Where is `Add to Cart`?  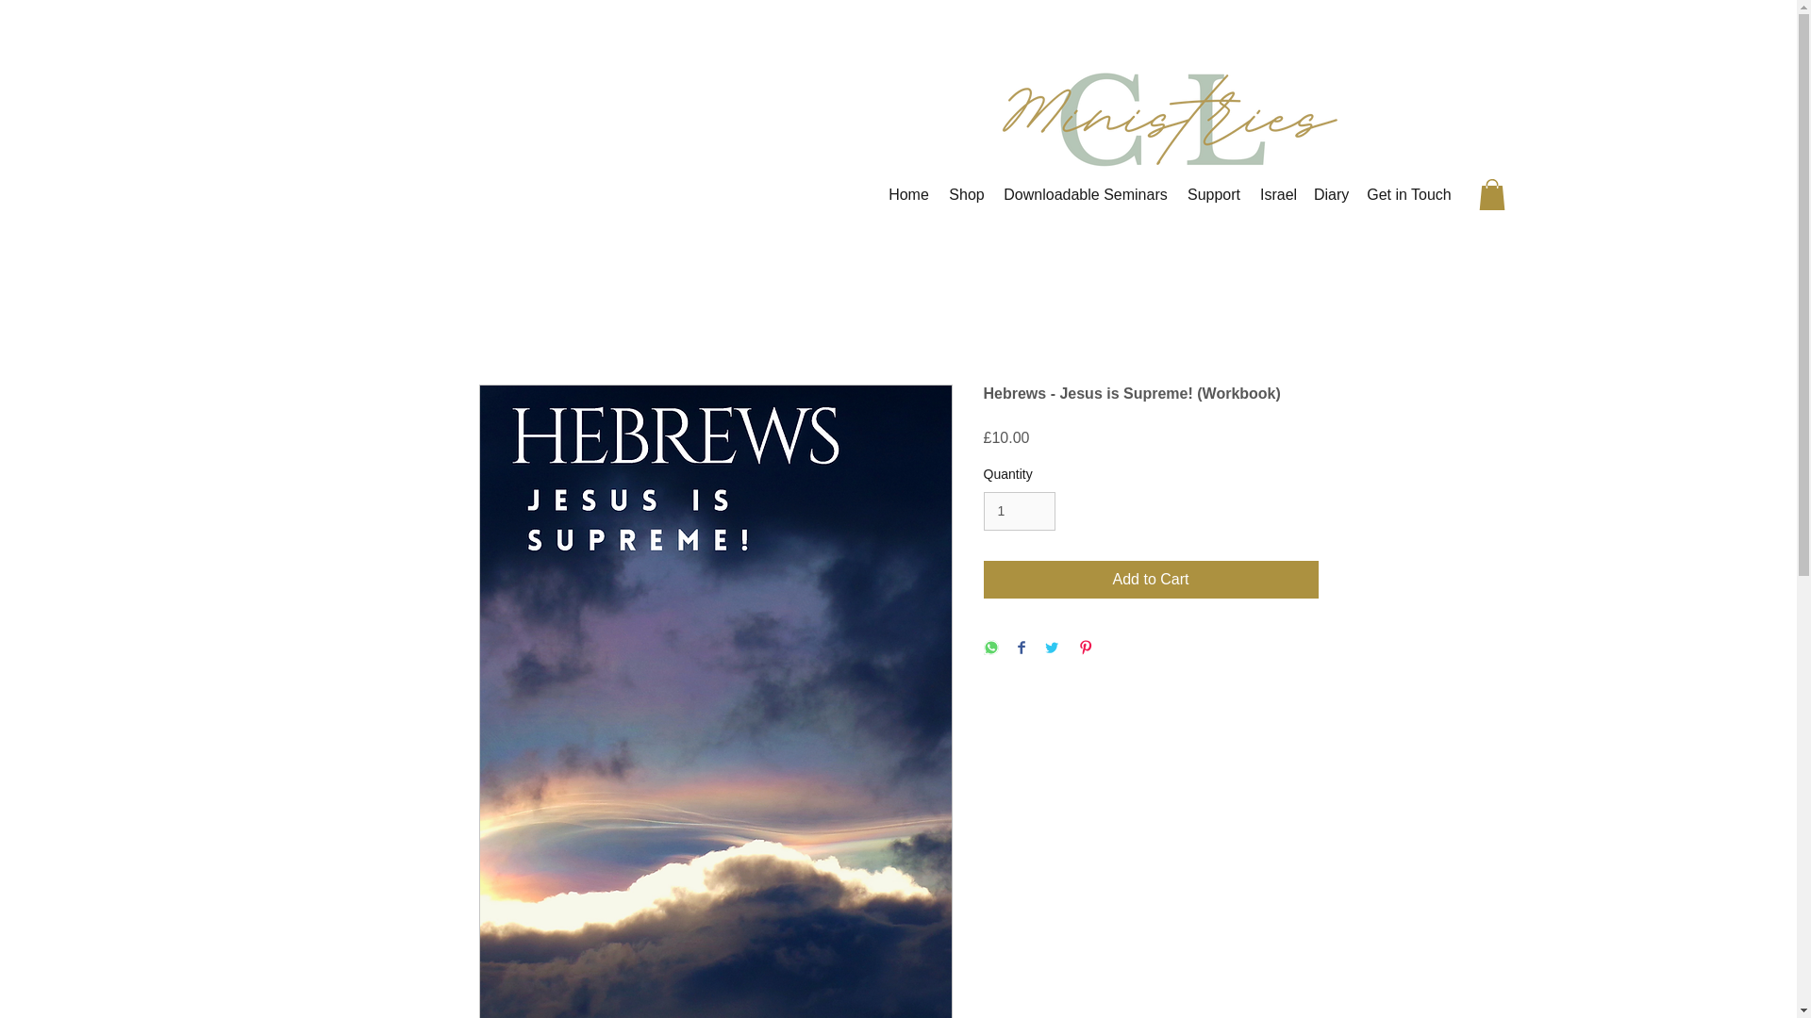 Add to Cart is located at coordinates (1151, 580).